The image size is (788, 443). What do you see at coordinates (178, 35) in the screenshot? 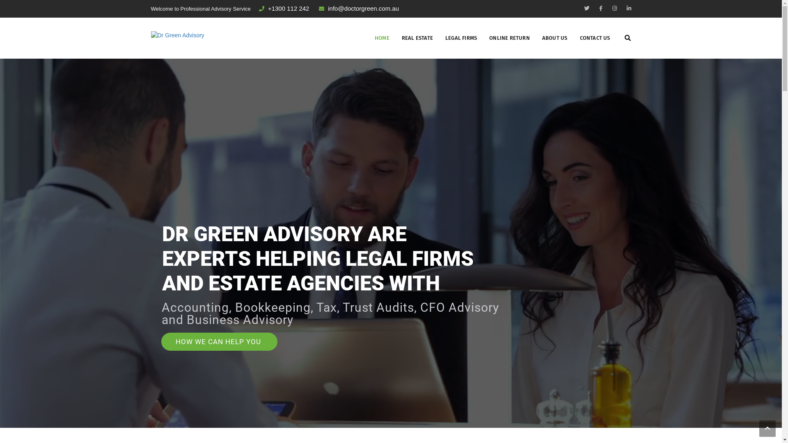
I see `Dr Green Advisory` at bounding box center [178, 35].